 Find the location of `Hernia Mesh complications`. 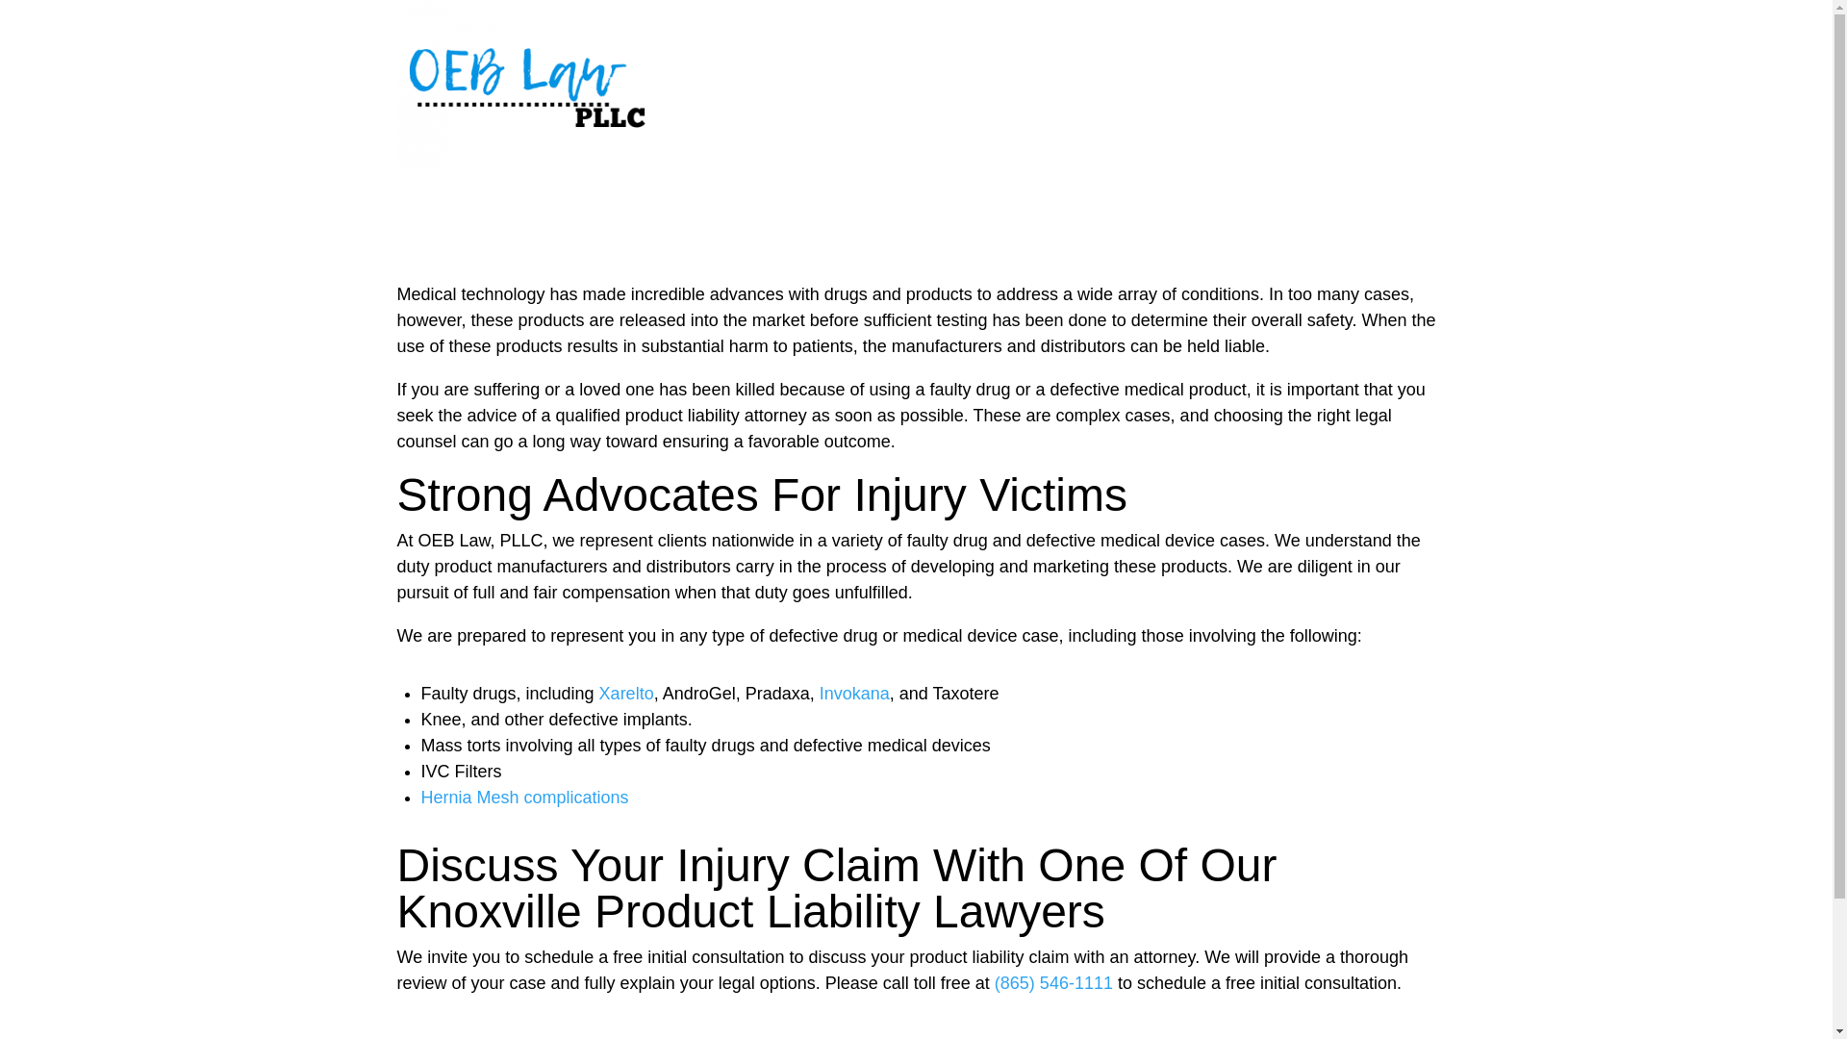

Hernia Mesh complications is located at coordinates (525, 801).